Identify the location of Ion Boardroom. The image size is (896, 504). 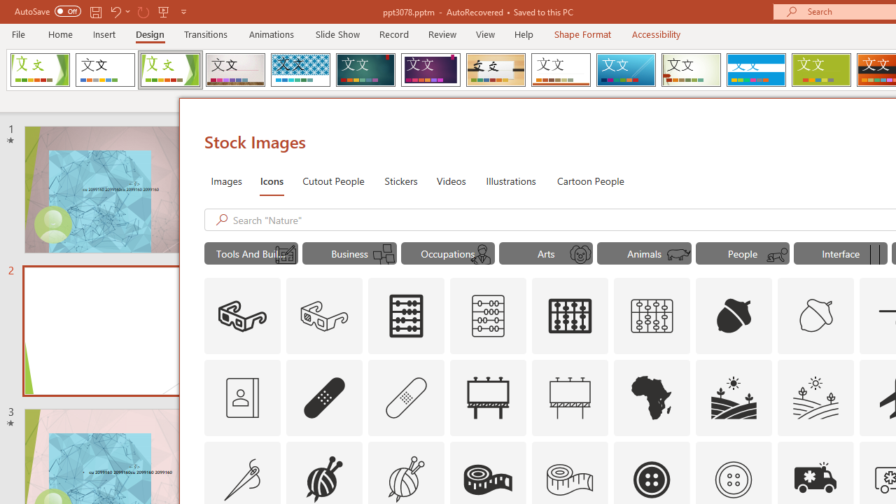
(430, 70).